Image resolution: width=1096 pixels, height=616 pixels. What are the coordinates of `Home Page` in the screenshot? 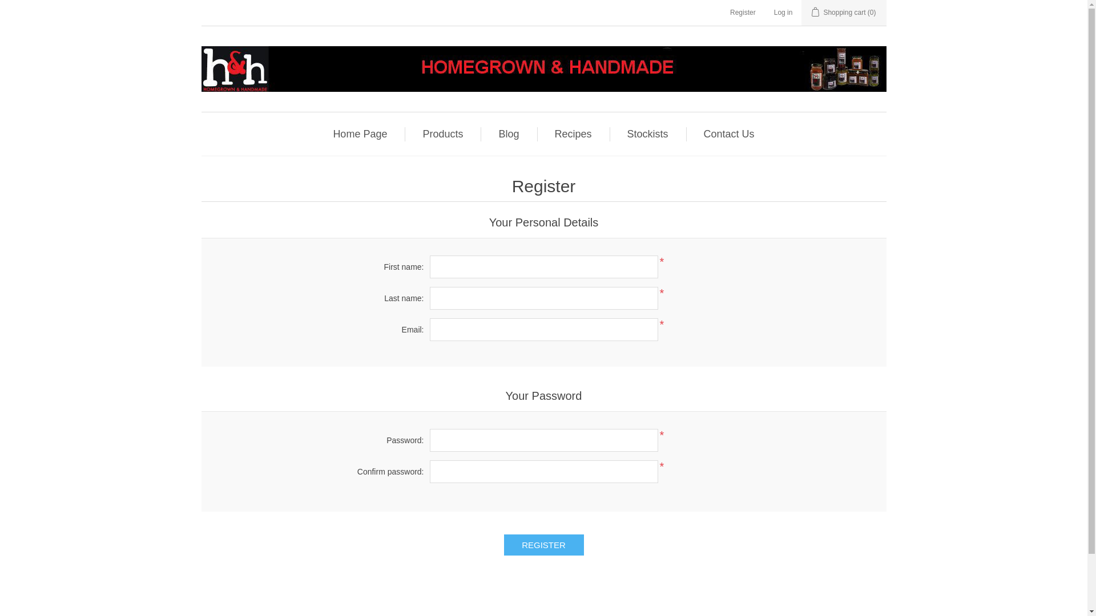 It's located at (360, 134).